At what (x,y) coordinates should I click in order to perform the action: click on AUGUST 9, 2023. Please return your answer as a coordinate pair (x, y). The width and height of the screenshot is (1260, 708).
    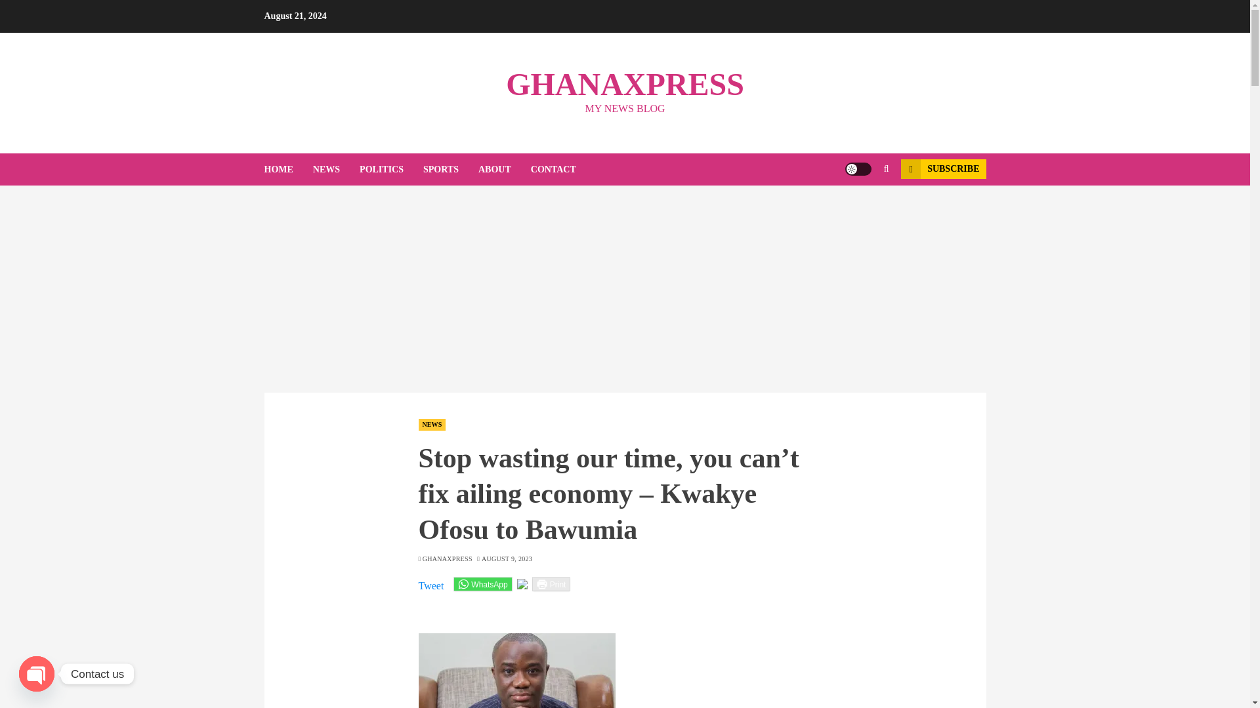
    Looking at the image, I should click on (507, 559).